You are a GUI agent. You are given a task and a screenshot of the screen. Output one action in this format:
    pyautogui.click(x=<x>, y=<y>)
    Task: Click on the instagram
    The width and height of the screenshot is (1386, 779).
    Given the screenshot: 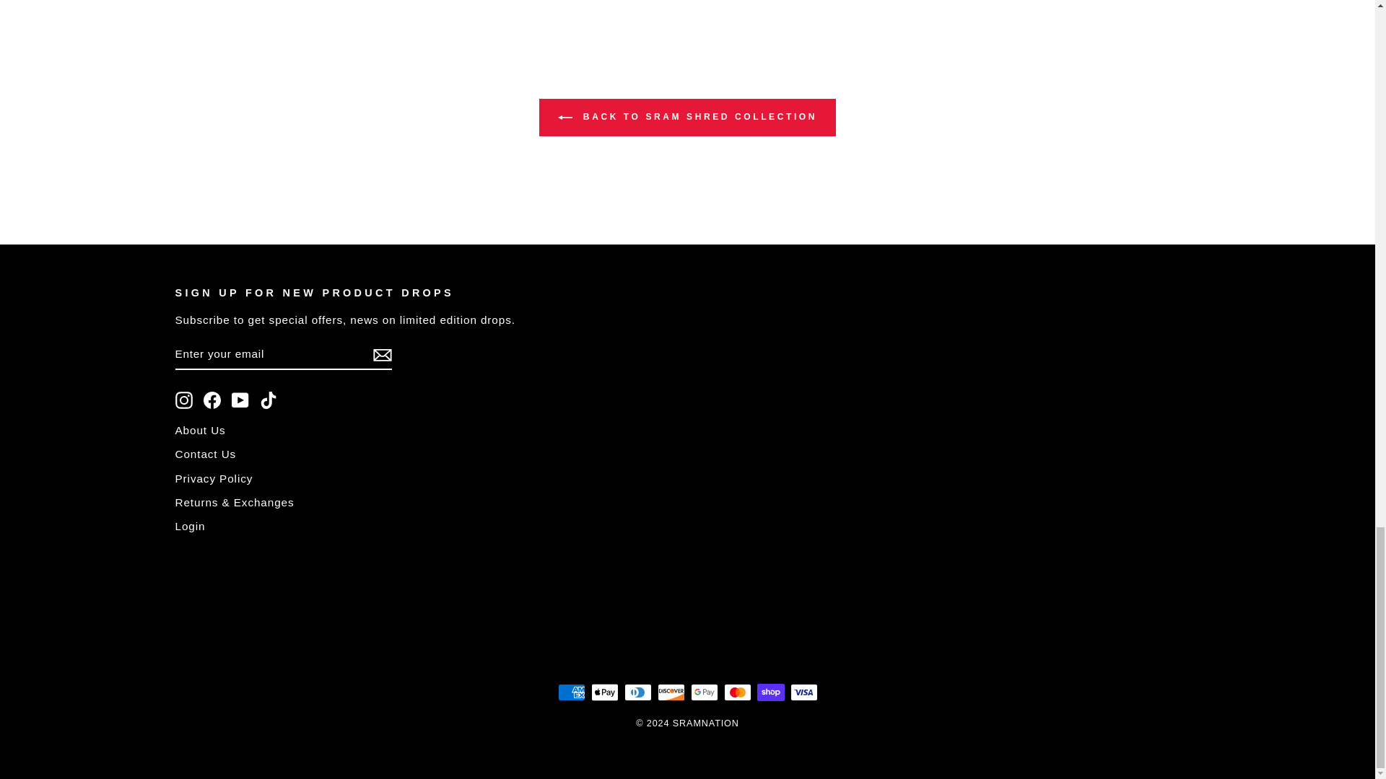 What is the action you would take?
    pyautogui.click(x=183, y=400)
    